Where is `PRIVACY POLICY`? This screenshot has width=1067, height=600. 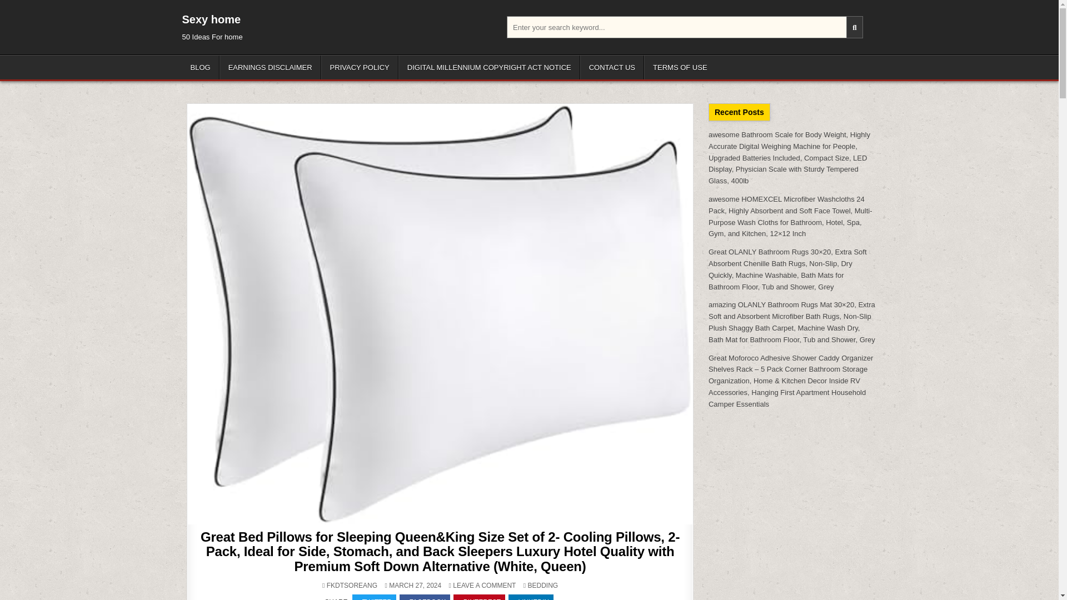 PRIVACY POLICY is located at coordinates (359, 67).